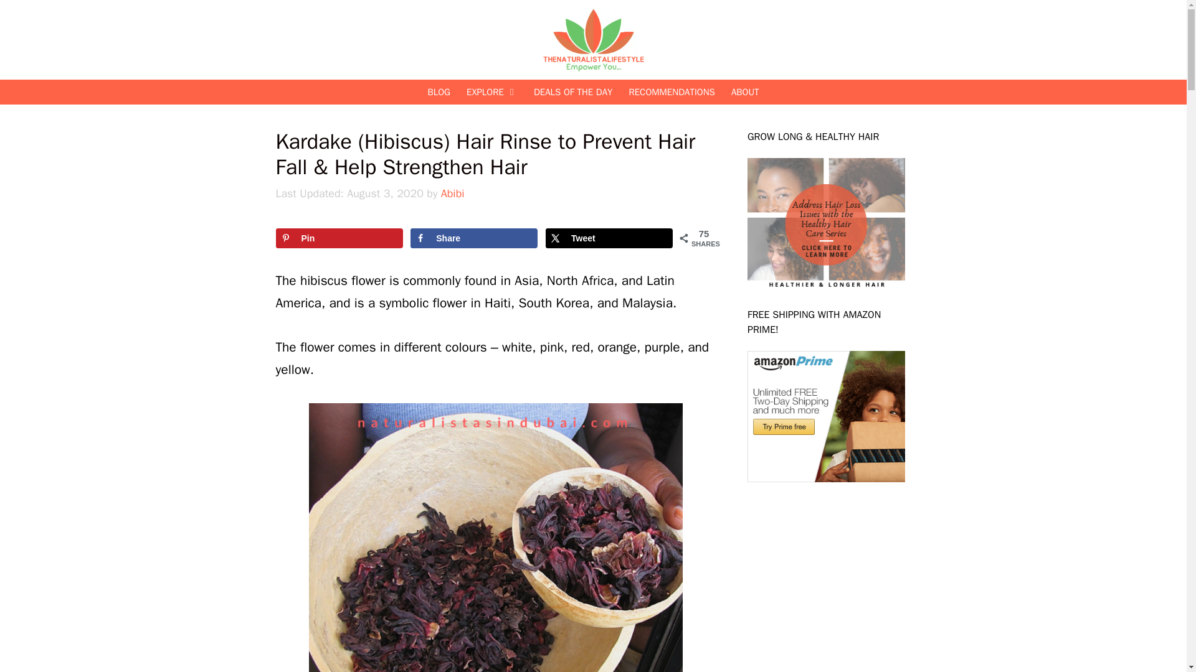 The height and width of the screenshot is (672, 1196). Describe the element at coordinates (473, 238) in the screenshot. I see `Share on Facebook` at that location.